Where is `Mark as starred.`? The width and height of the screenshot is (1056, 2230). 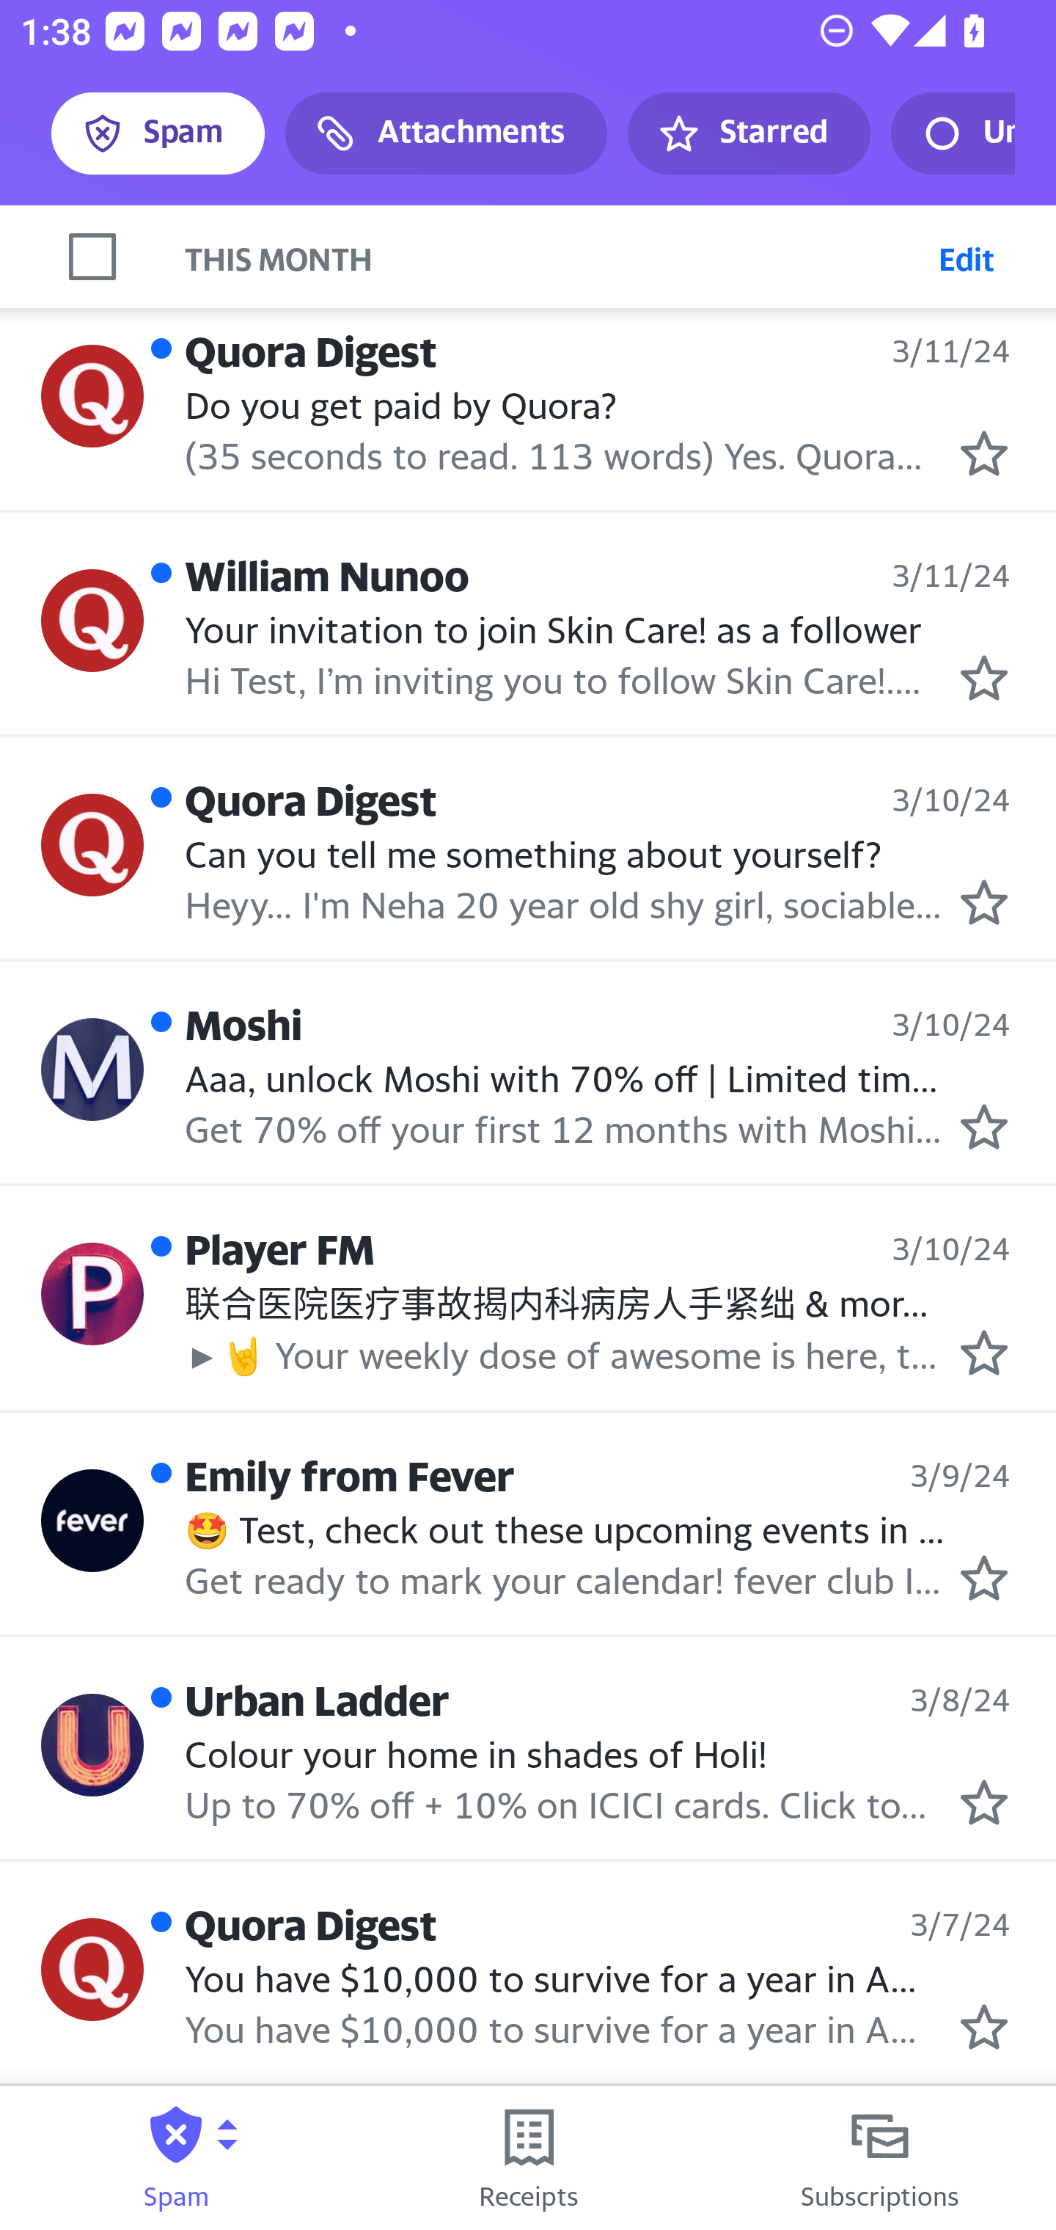
Mark as starred. is located at coordinates (984, 1577).